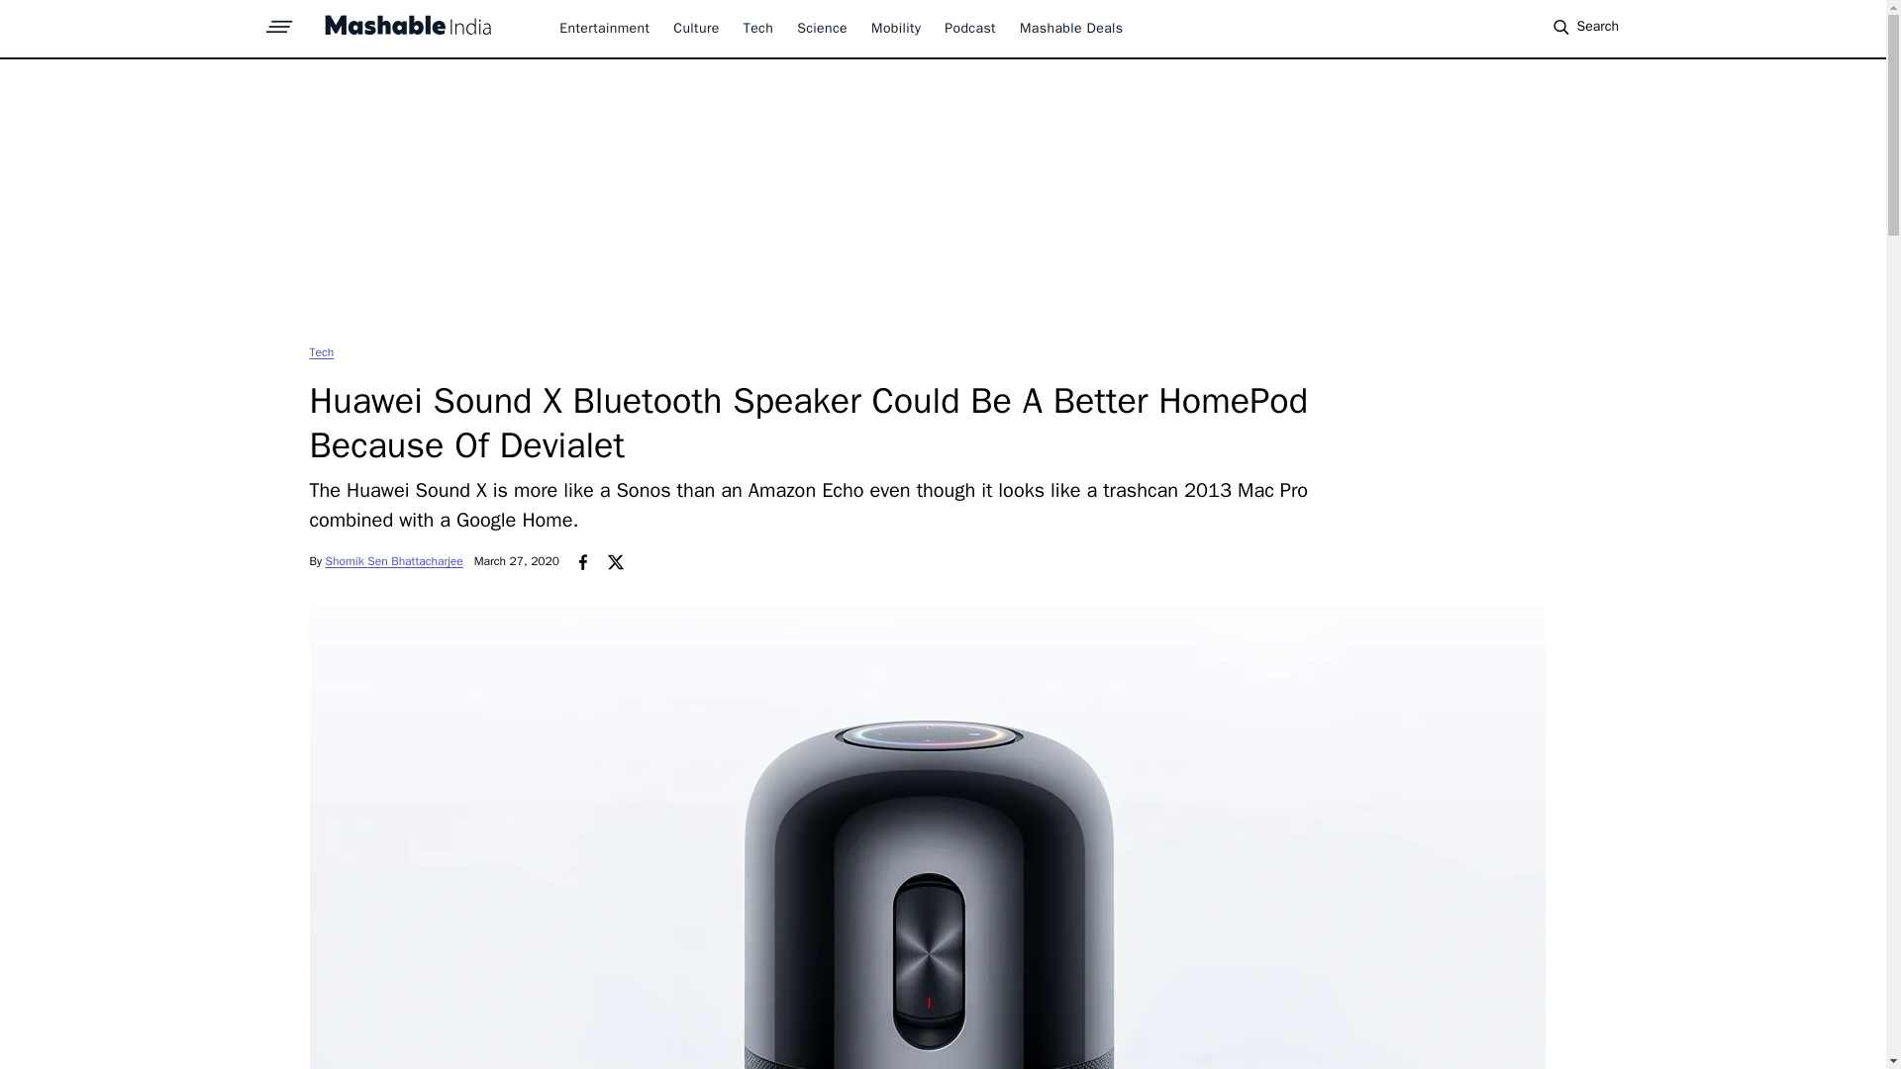 This screenshot has width=1901, height=1069. What do you see at coordinates (279, 21) in the screenshot?
I see `sprite-hamburger` at bounding box center [279, 21].